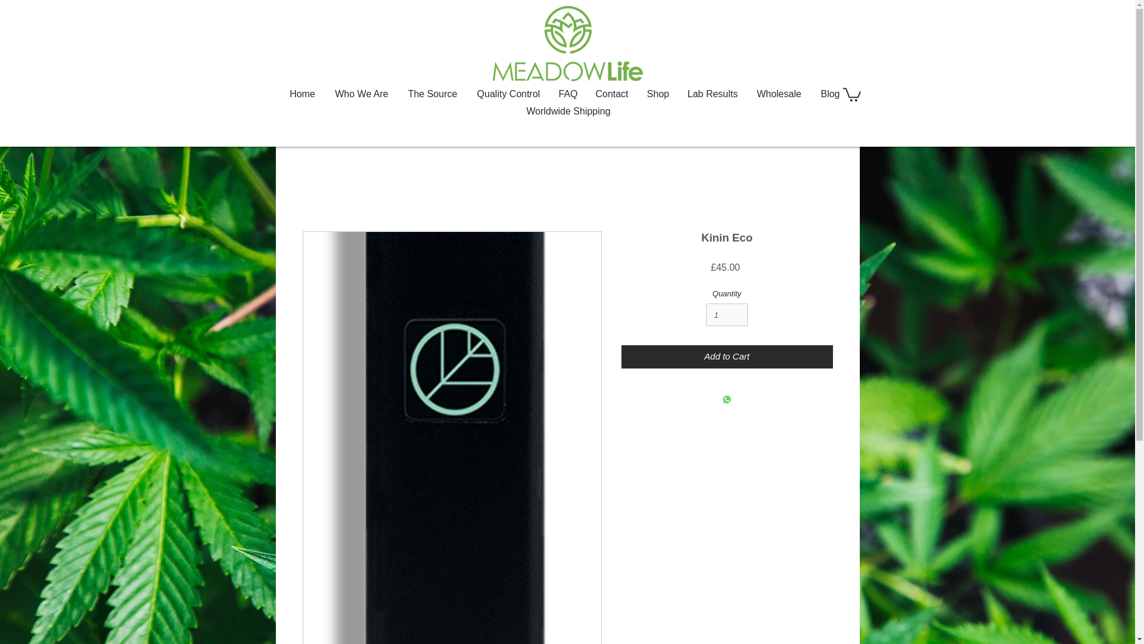  Describe the element at coordinates (779, 93) in the screenshot. I see `Wholesale` at that location.